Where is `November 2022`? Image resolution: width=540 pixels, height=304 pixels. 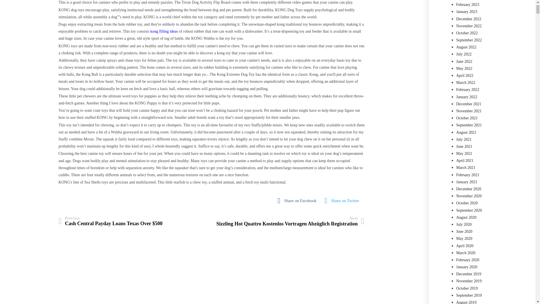
November 2022 is located at coordinates (469, 26).